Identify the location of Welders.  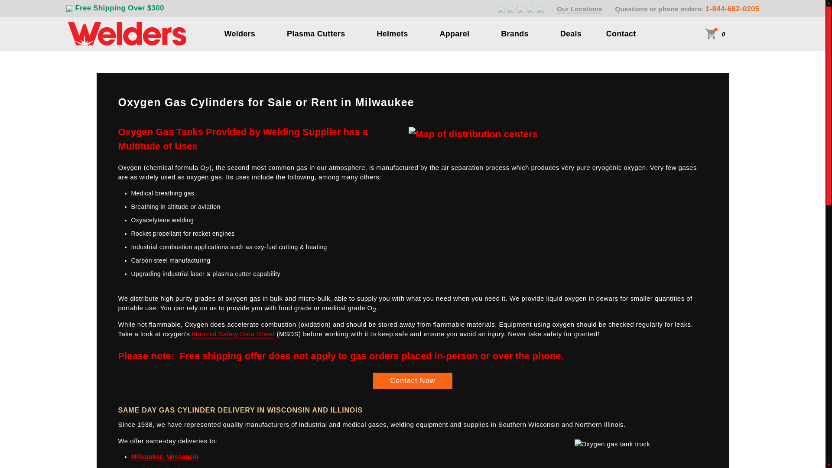
(240, 33).